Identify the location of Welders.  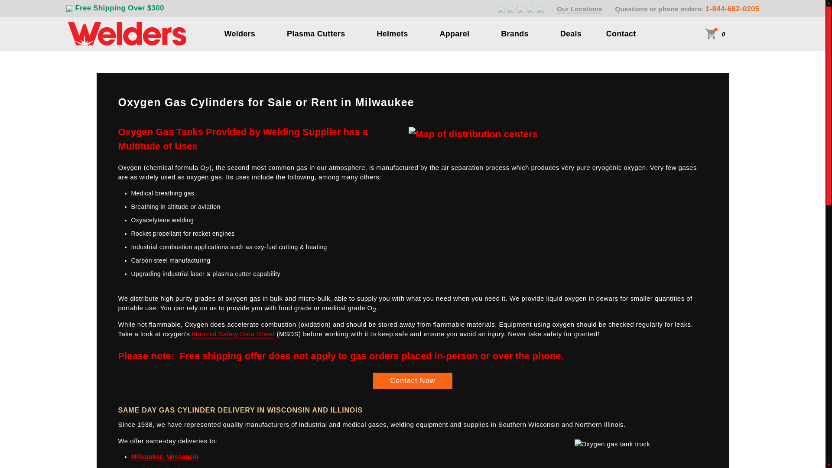
(240, 33).